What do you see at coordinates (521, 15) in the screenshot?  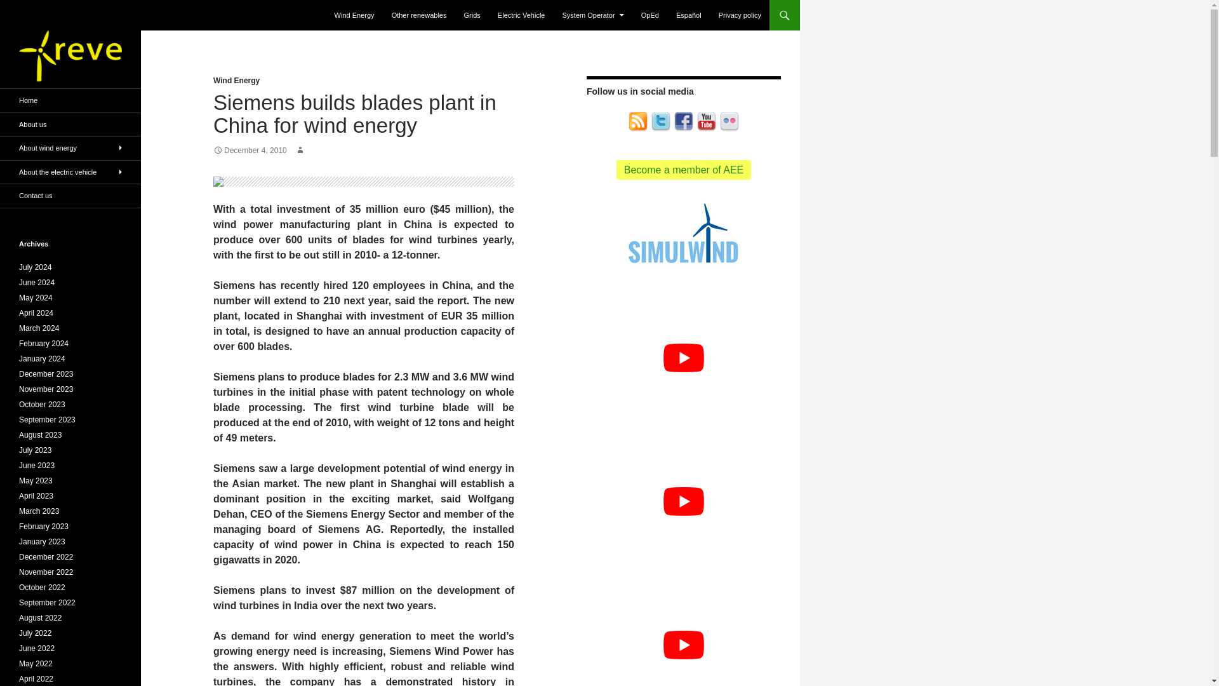 I see `Electric Vehicle` at bounding box center [521, 15].